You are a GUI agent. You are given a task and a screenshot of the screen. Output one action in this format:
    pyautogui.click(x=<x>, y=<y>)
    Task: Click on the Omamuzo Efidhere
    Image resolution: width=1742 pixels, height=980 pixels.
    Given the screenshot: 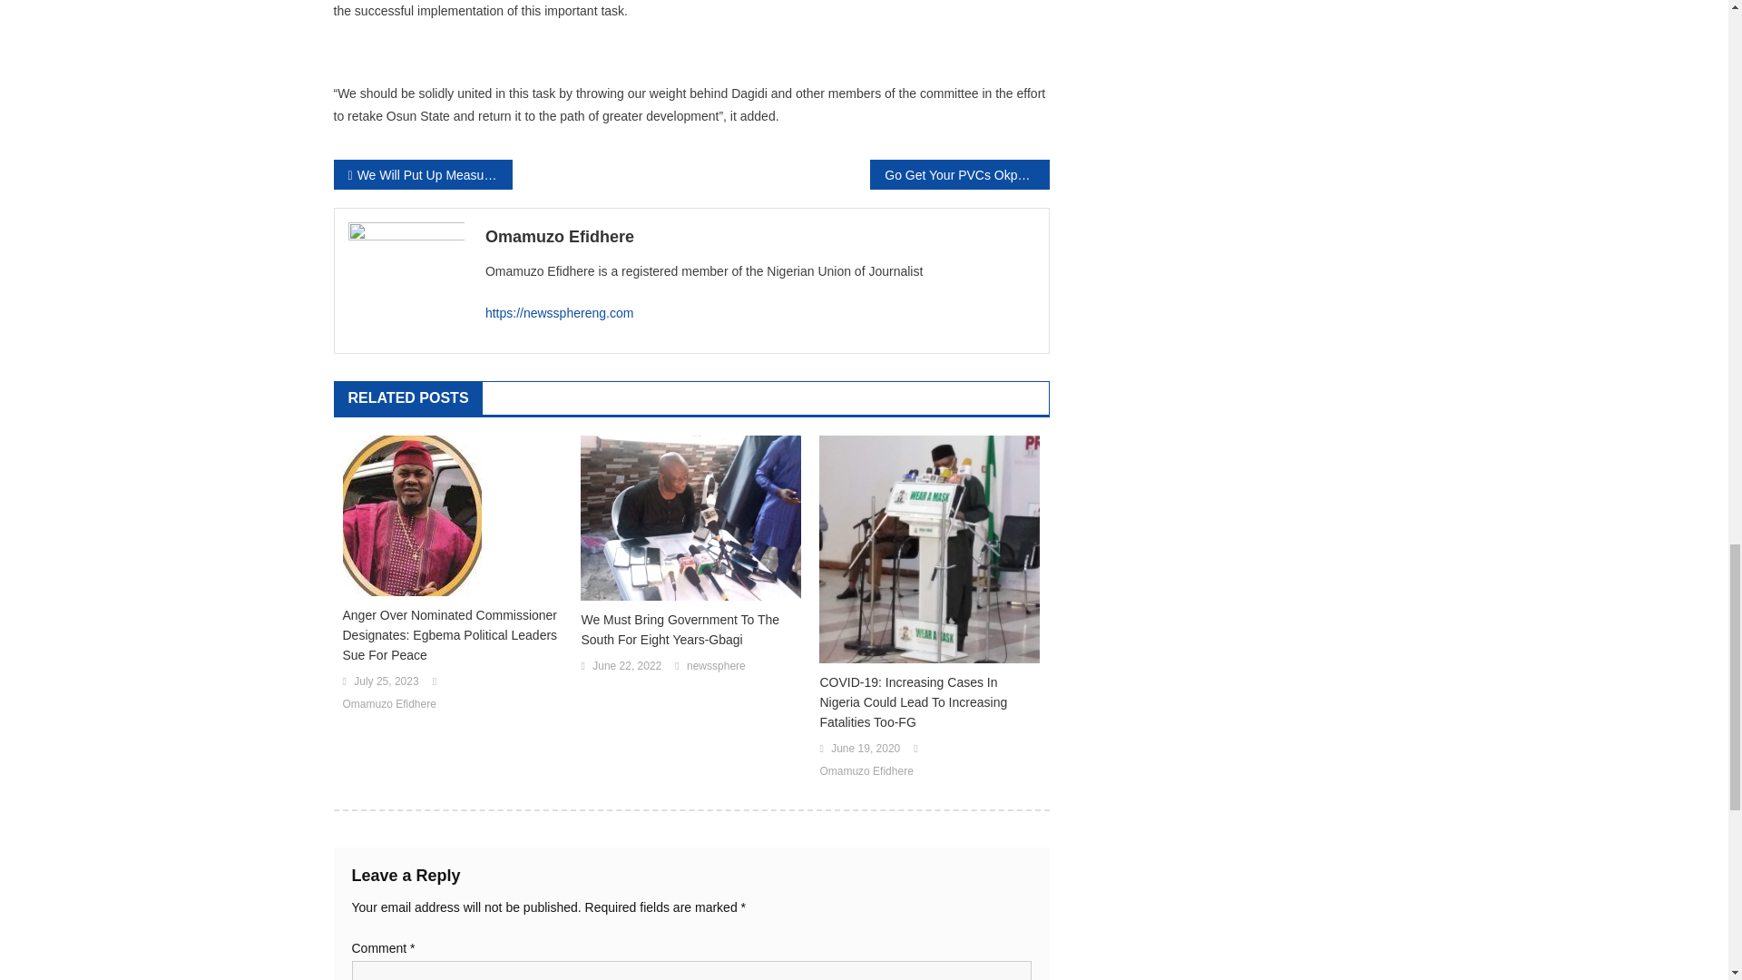 What is the action you would take?
    pyautogui.click(x=390, y=704)
    